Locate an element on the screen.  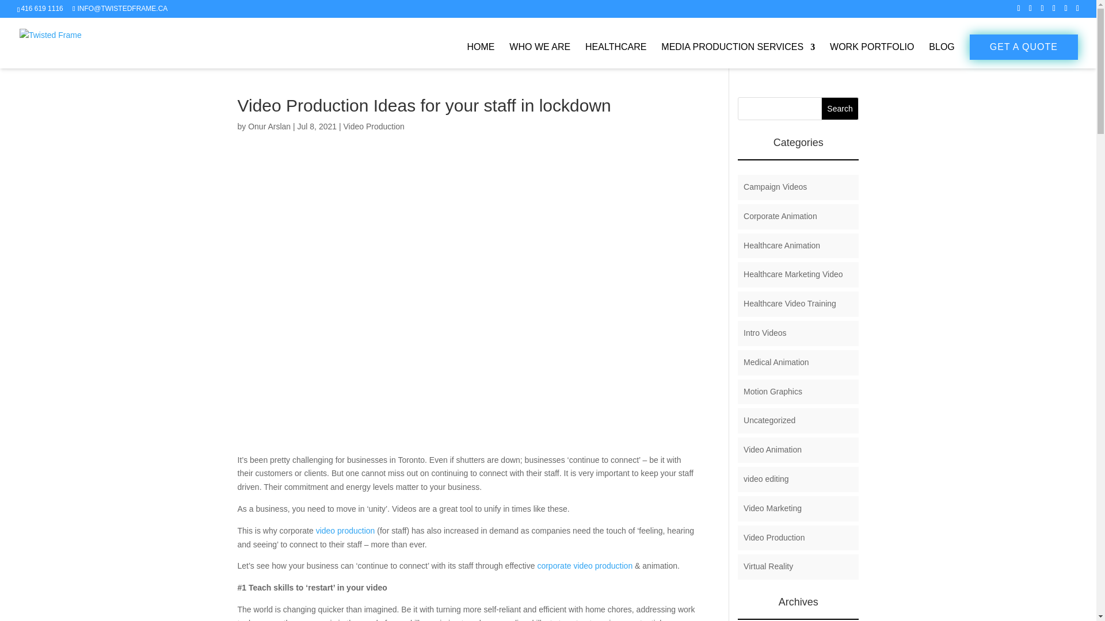
Video Production is located at coordinates (373, 126).